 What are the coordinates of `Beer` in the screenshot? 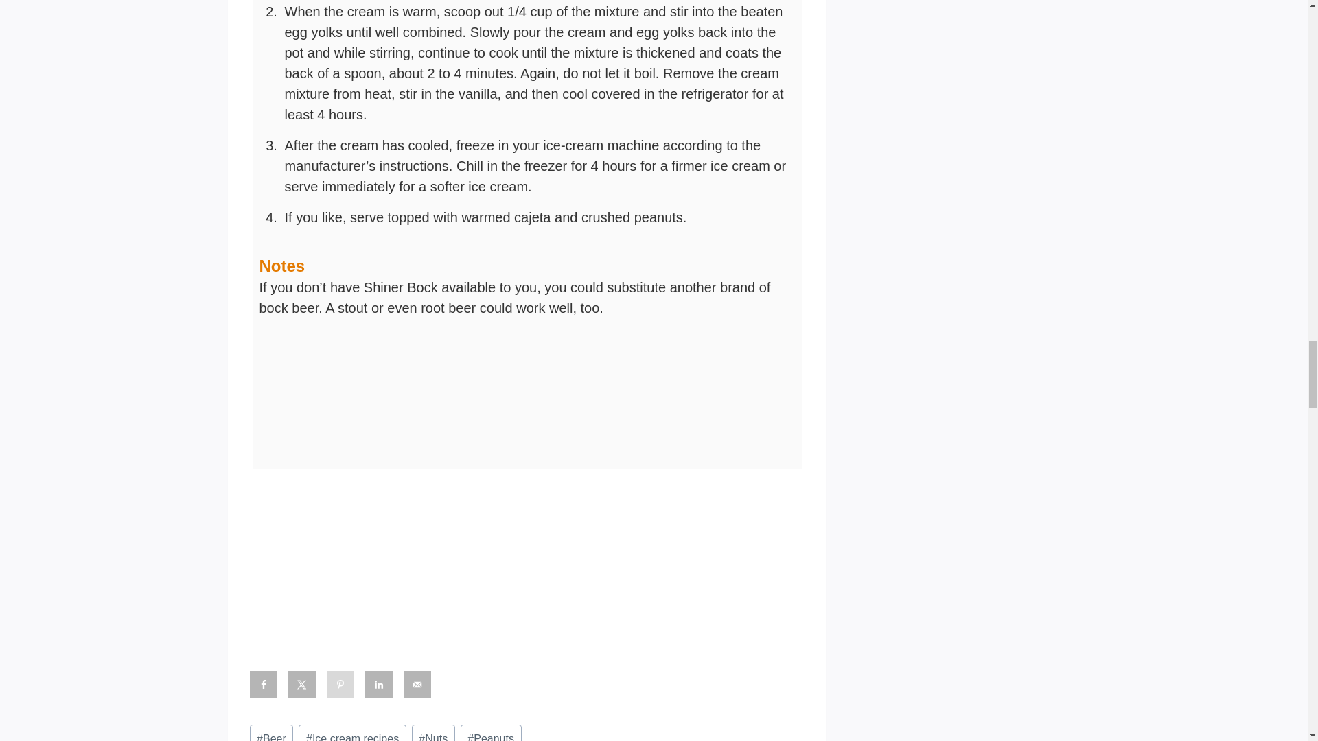 It's located at (272, 733).